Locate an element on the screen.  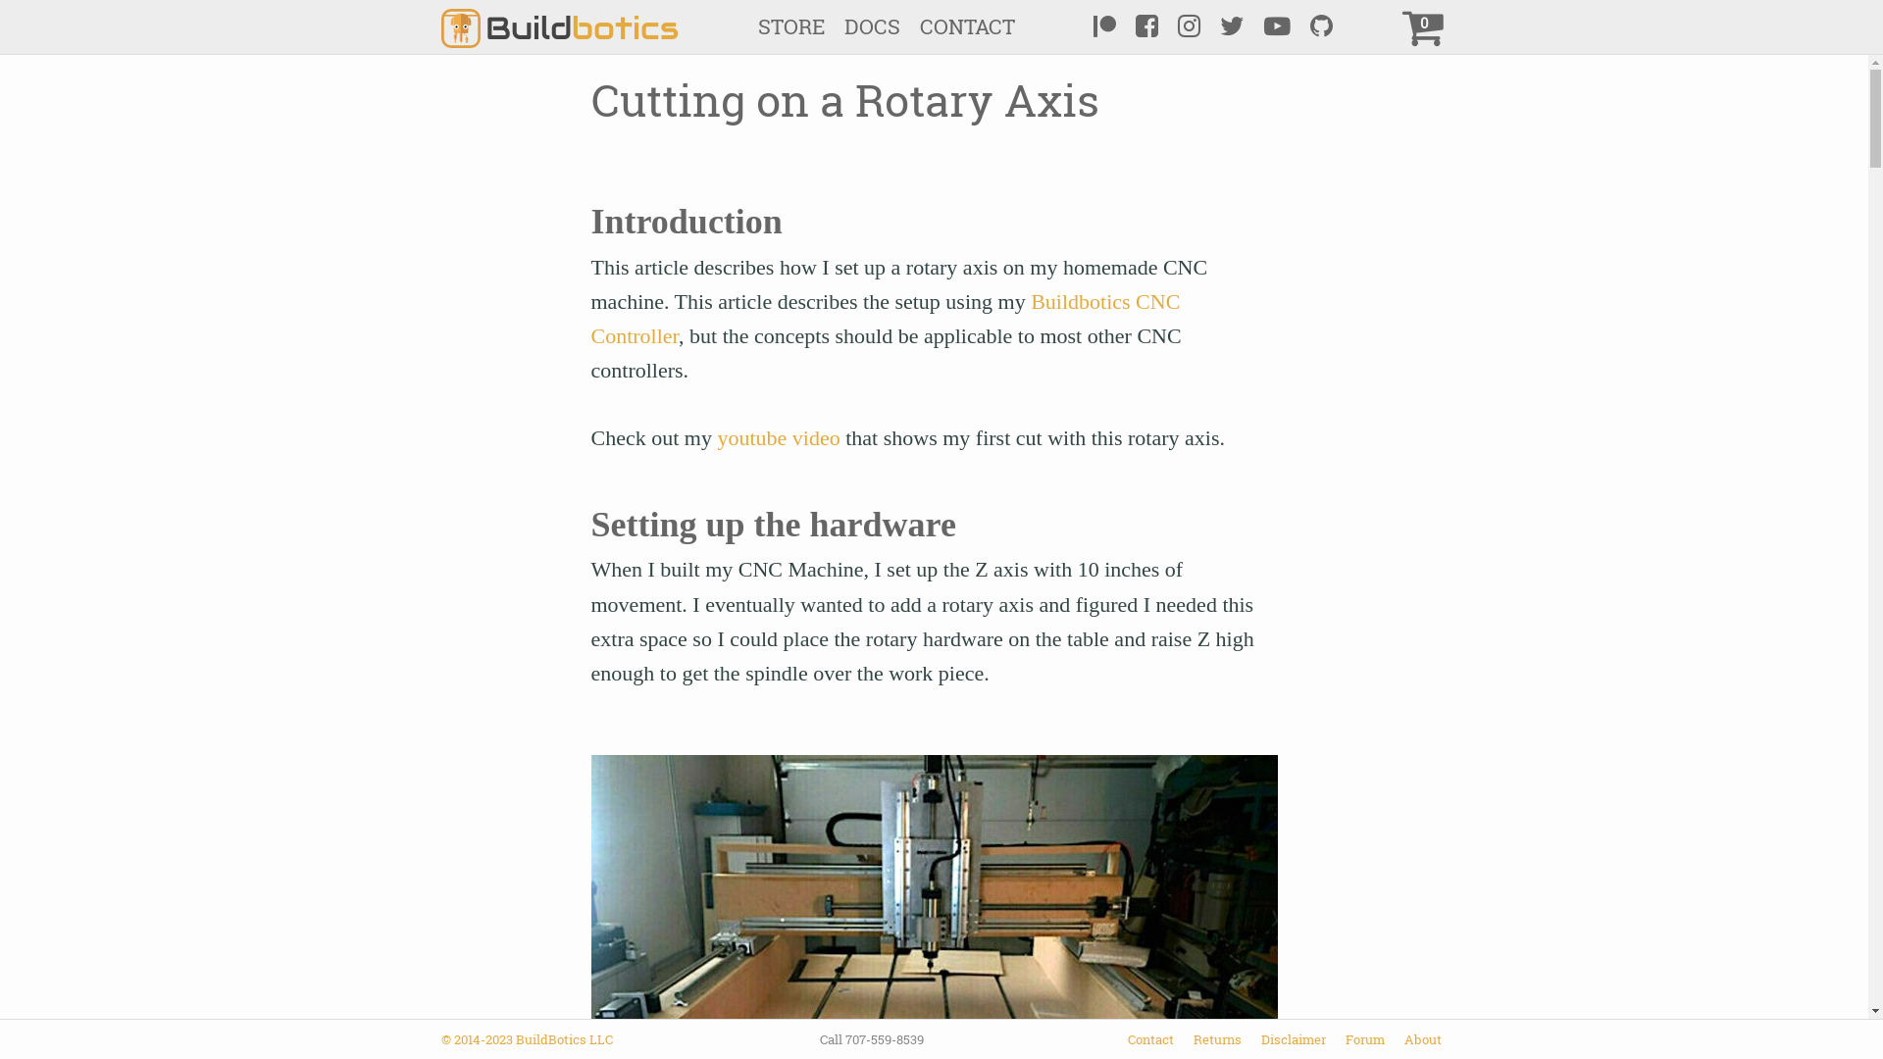
Visit our Youtube channel. is located at coordinates (1277, 27).